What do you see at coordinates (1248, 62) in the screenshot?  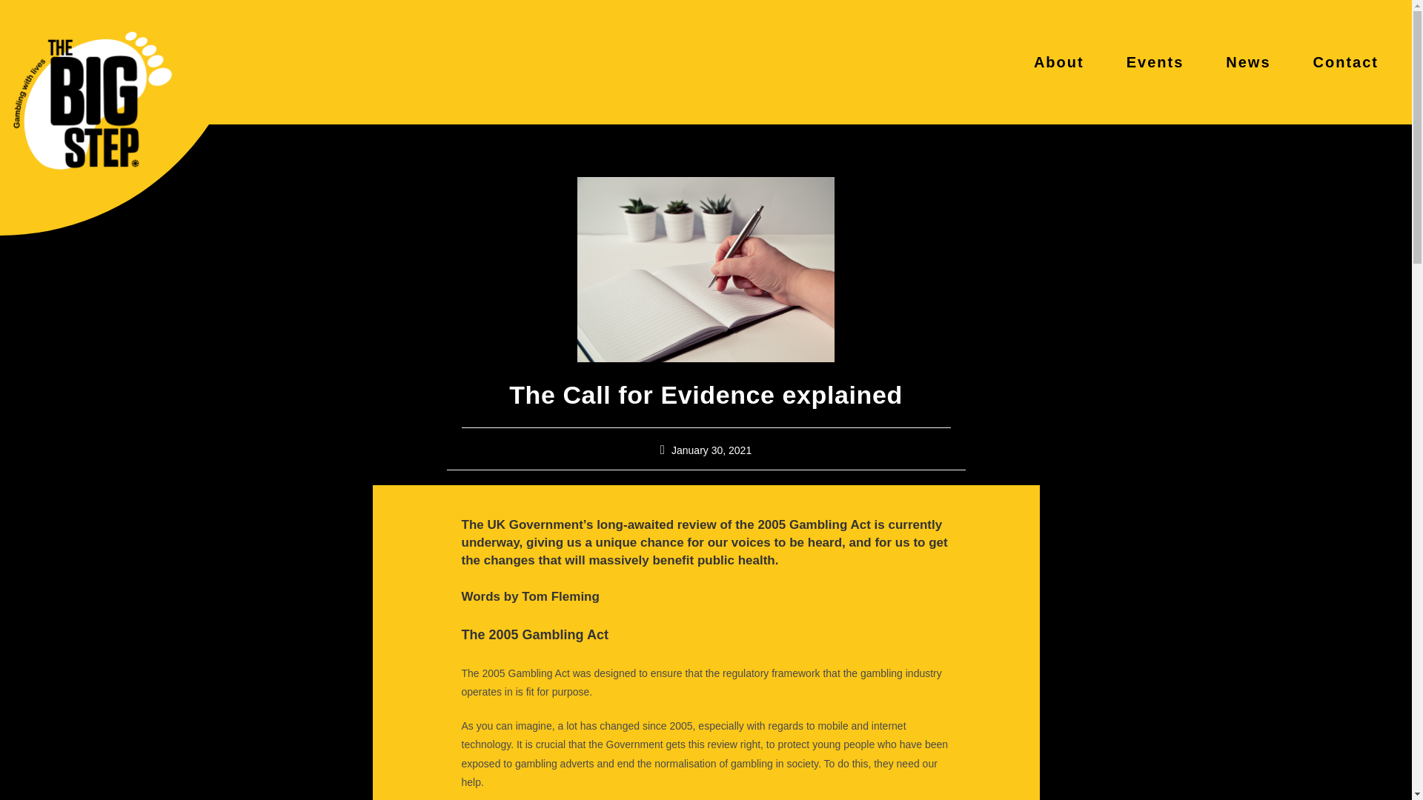 I see `News` at bounding box center [1248, 62].